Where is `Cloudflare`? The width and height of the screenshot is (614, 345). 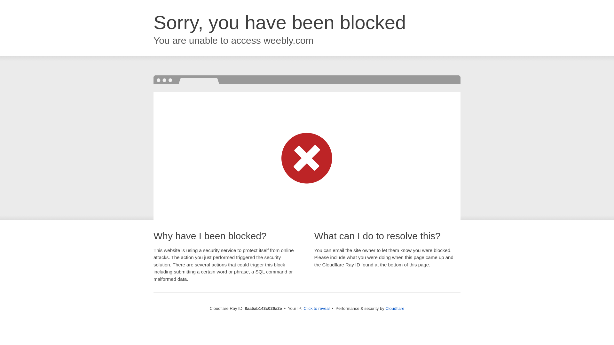
Cloudflare is located at coordinates (395, 308).